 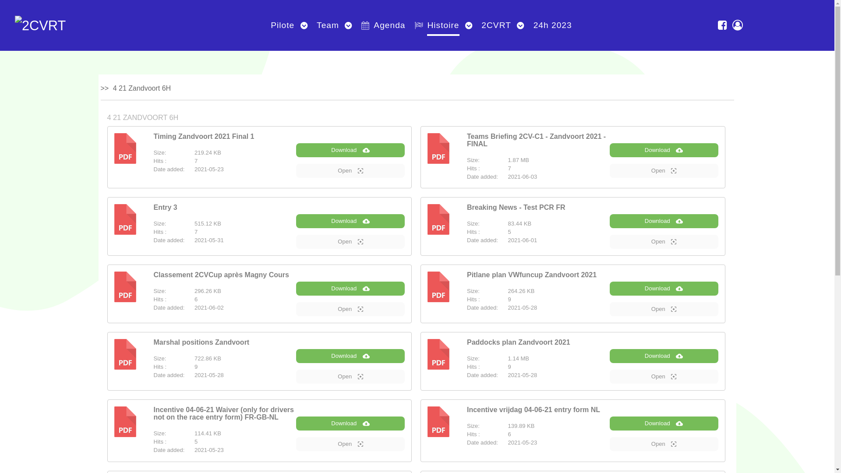 I want to click on 24h 2023, so click(x=553, y=25).